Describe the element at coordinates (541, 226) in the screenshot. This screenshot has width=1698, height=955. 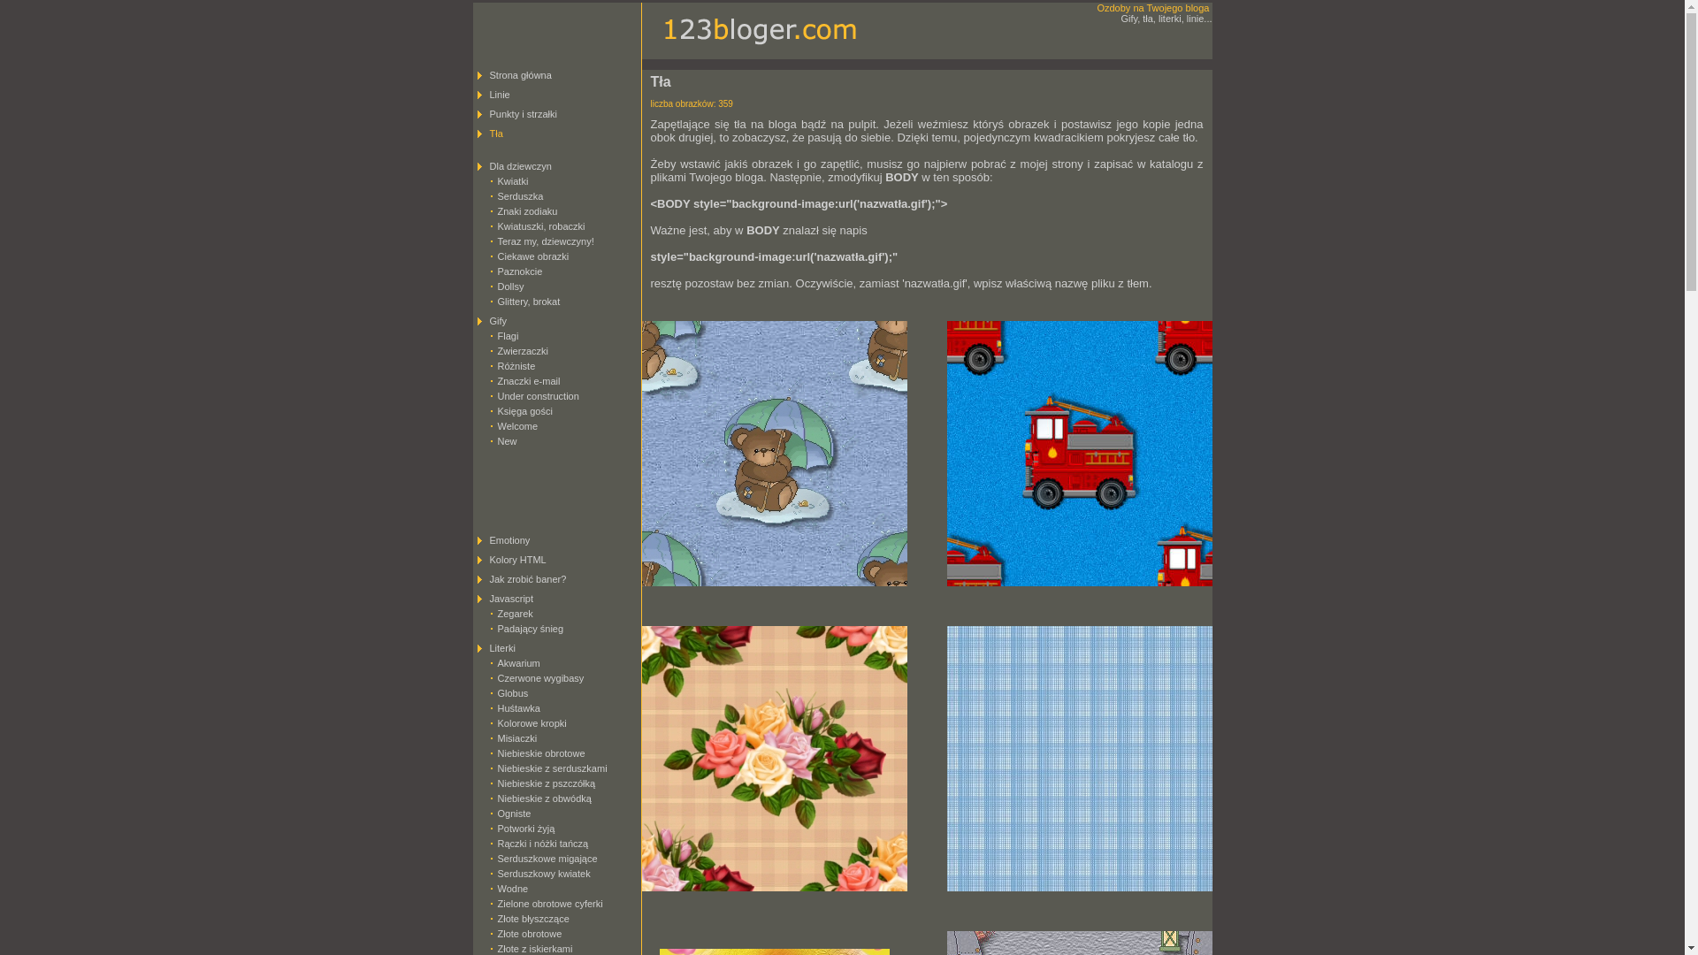
I see `Kwiatuszki, robaczki` at that location.